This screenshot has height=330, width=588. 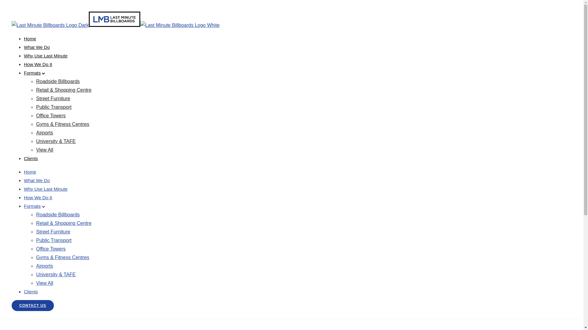 I want to click on CONTACT US, so click(x=33, y=306).